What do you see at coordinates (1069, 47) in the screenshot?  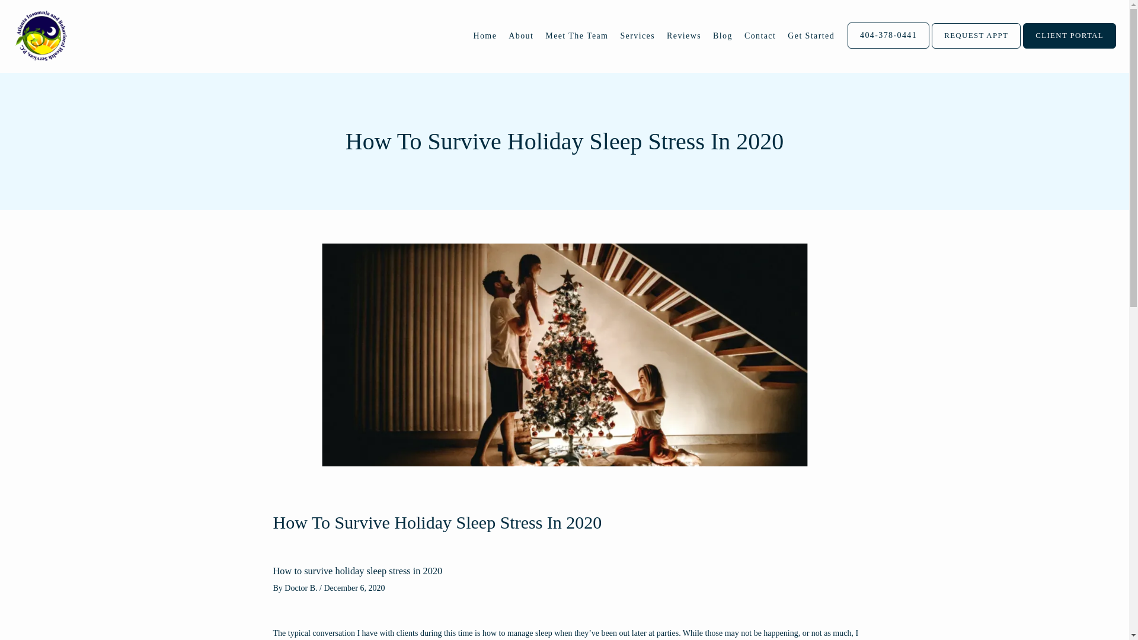 I see `CLIENT PORTAL` at bounding box center [1069, 47].